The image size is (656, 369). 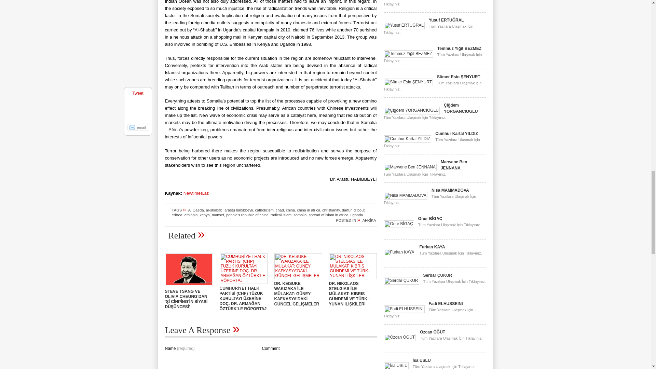 I want to click on catholicism, so click(x=264, y=210).